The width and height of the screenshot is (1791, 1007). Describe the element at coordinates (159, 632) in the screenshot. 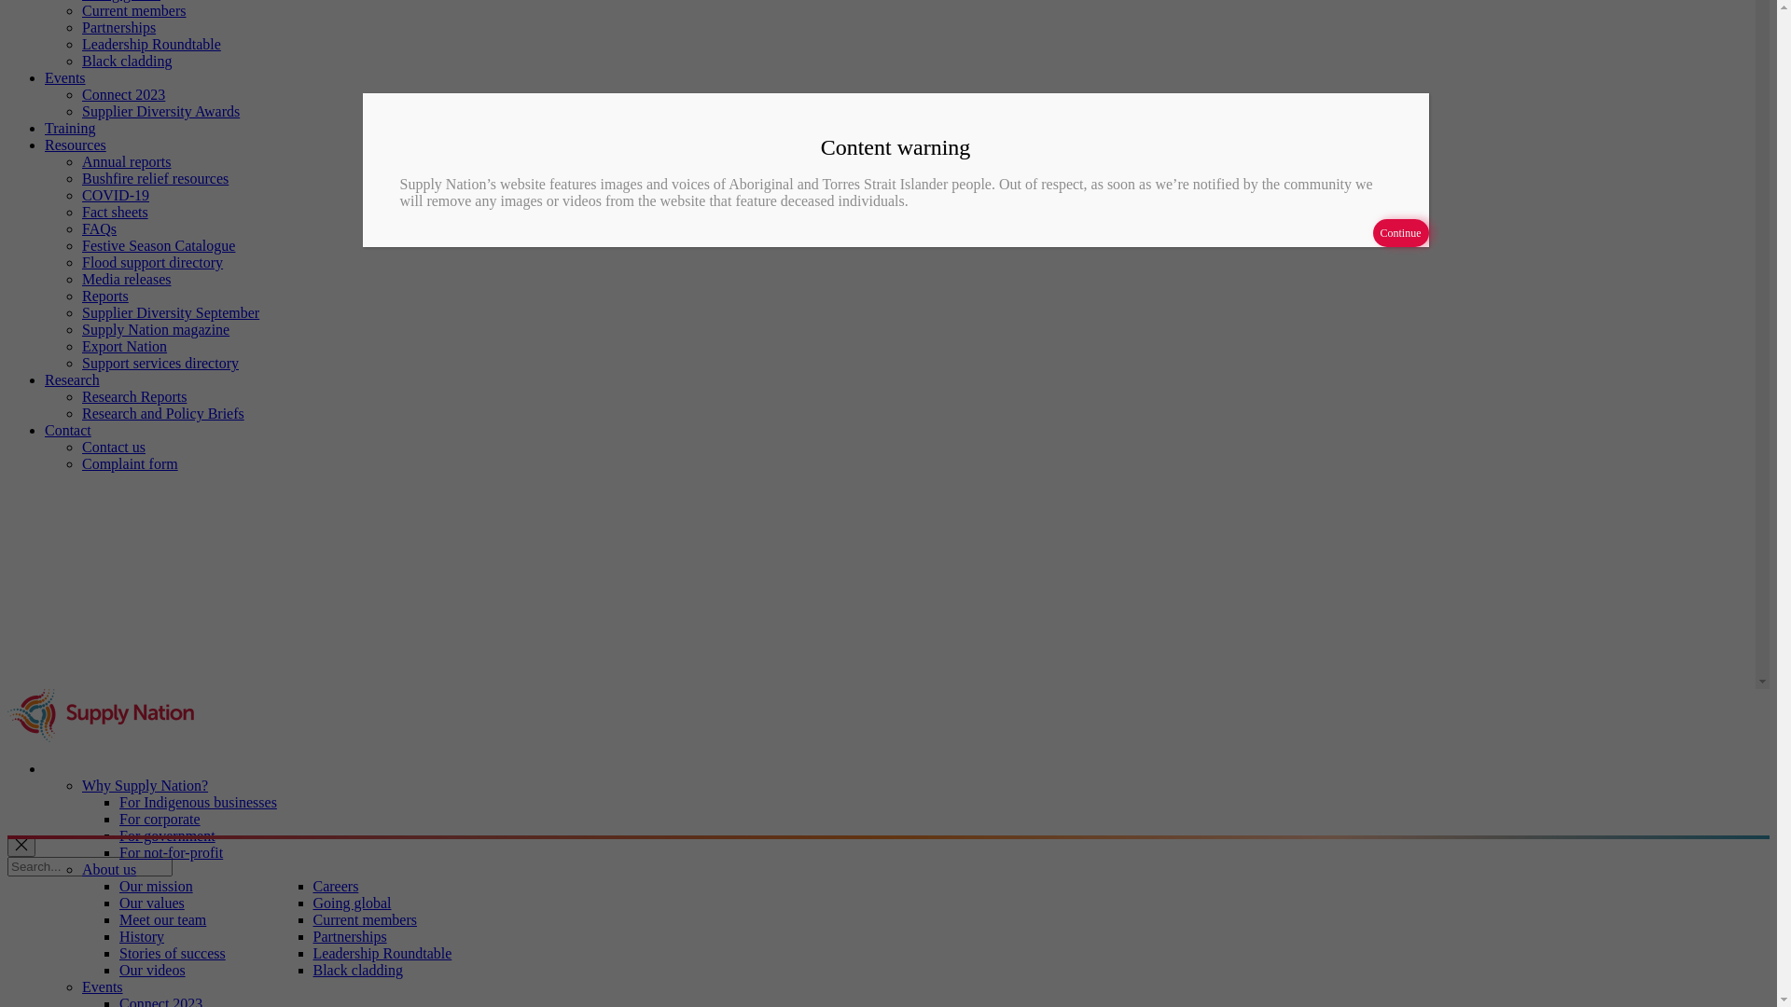

I see `Festive Season Catalogue` at that location.